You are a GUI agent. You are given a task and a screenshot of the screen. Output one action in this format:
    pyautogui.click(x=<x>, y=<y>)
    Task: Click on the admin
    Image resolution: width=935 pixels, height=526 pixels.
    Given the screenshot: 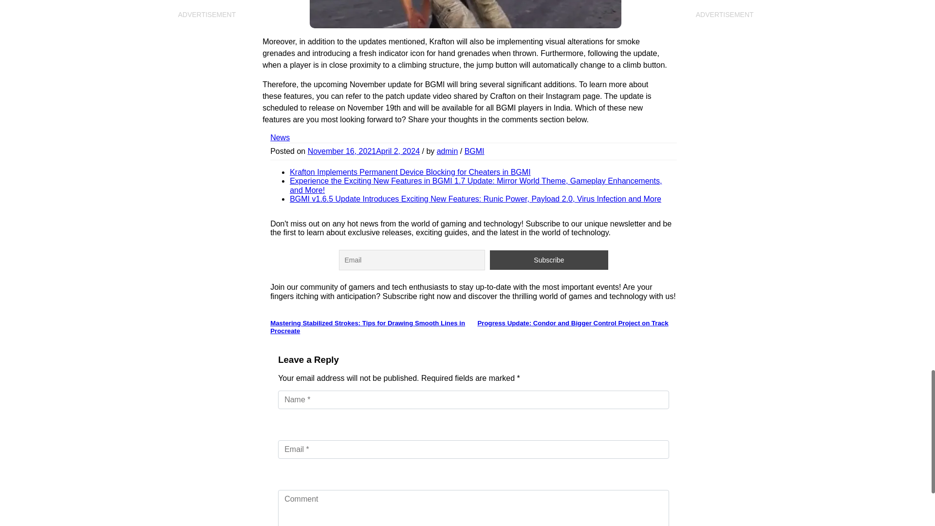 What is the action you would take?
    pyautogui.click(x=447, y=151)
    